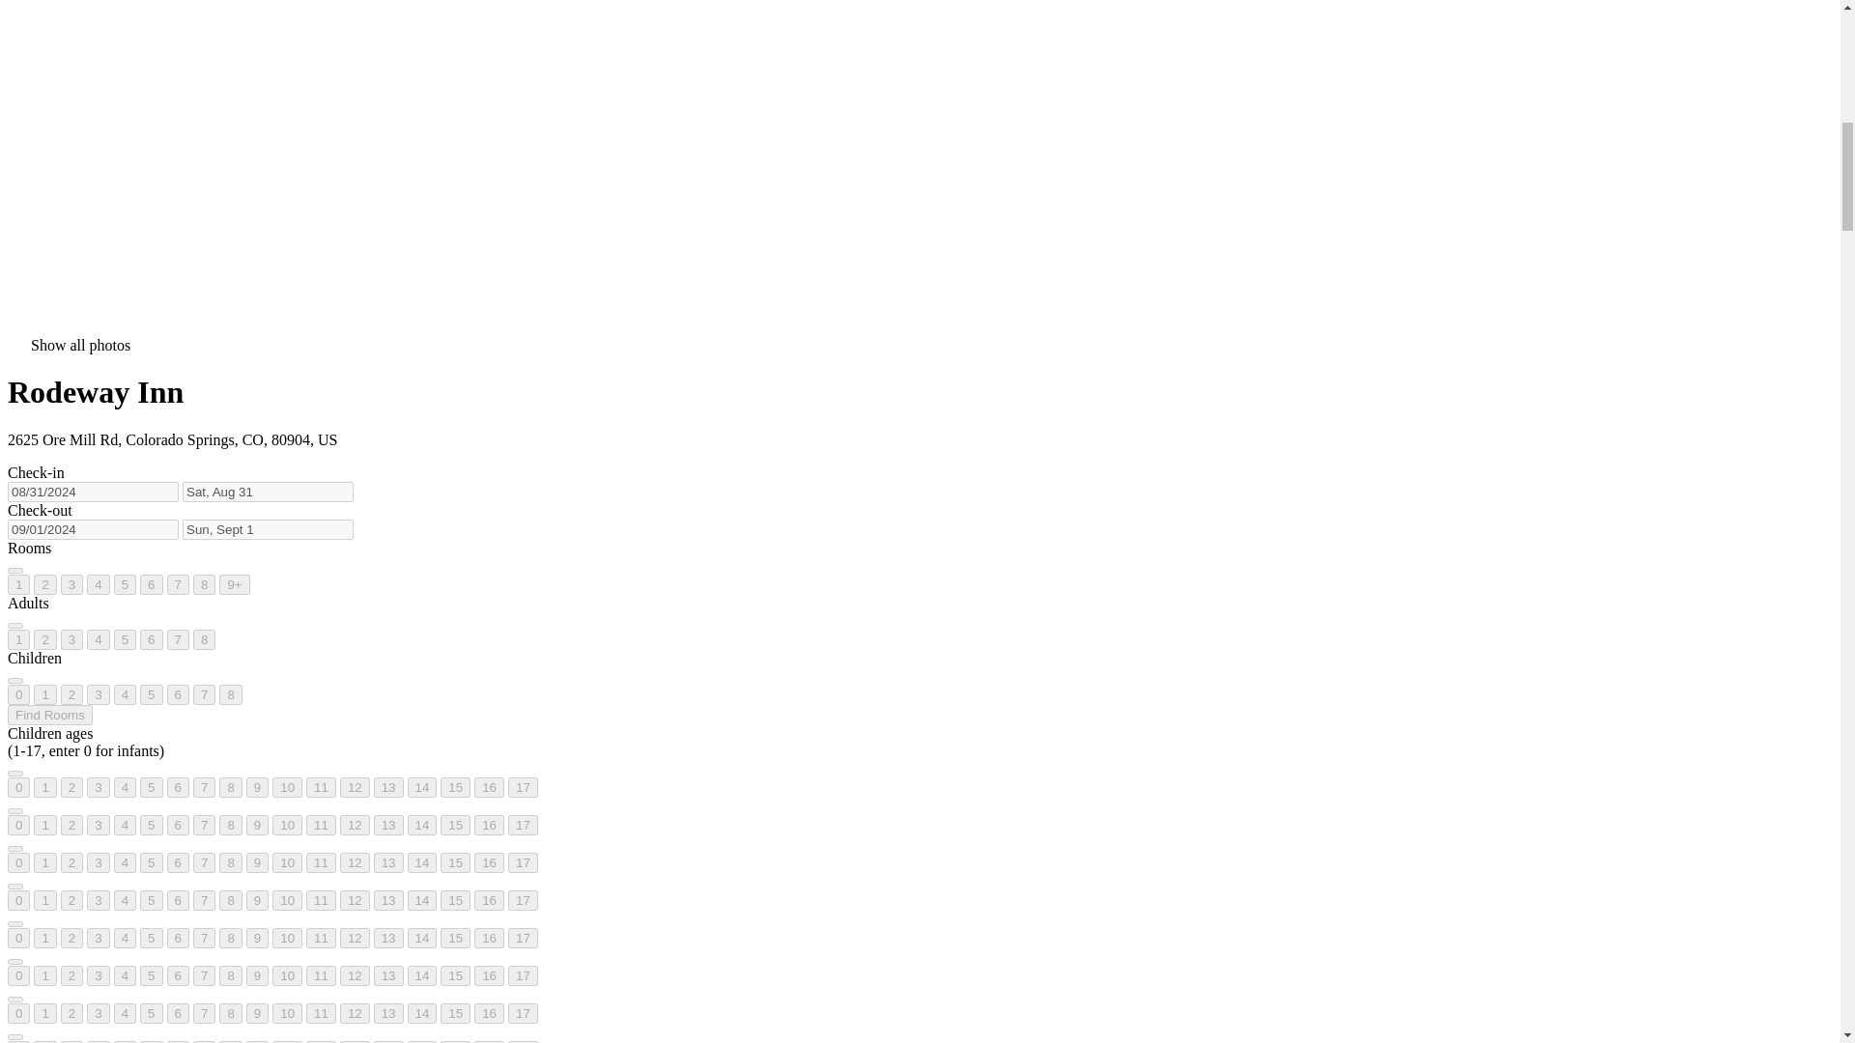 Image resolution: width=1855 pixels, height=1043 pixels. Describe the element at coordinates (44, 584) in the screenshot. I see `2` at that location.